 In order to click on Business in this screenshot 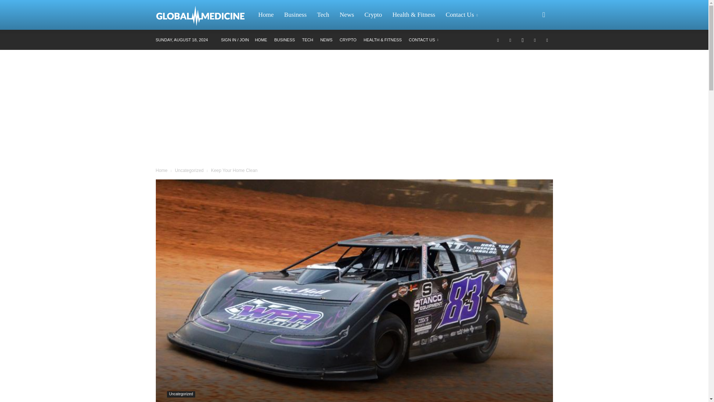, I will do `click(295, 15)`.